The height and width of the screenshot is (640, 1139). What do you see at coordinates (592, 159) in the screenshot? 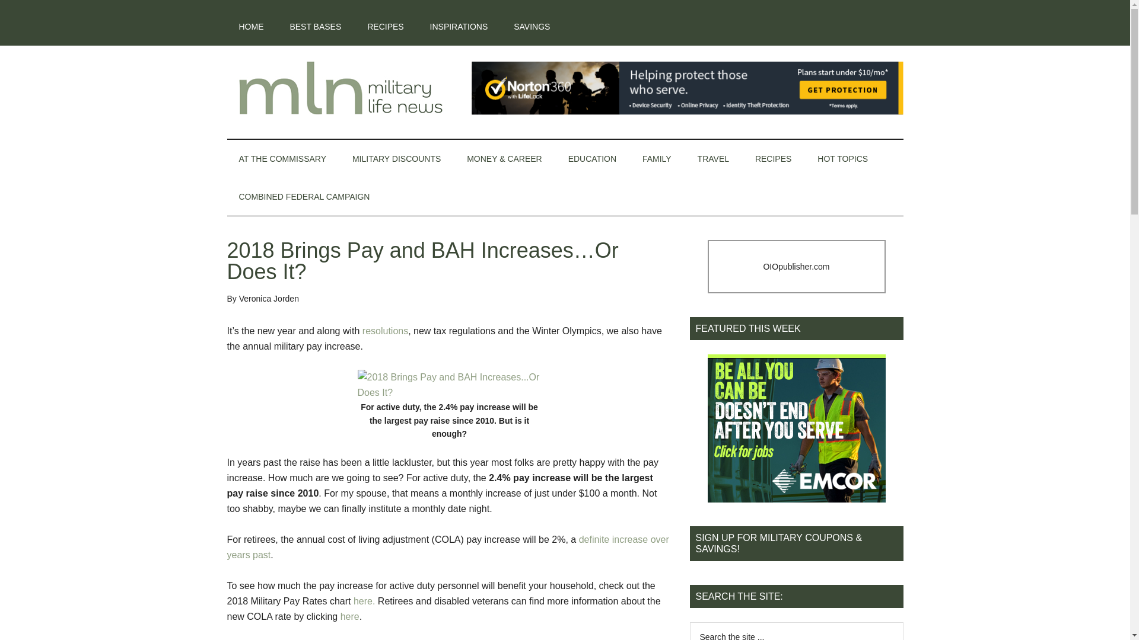
I see `EDUCATION` at bounding box center [592, 159].